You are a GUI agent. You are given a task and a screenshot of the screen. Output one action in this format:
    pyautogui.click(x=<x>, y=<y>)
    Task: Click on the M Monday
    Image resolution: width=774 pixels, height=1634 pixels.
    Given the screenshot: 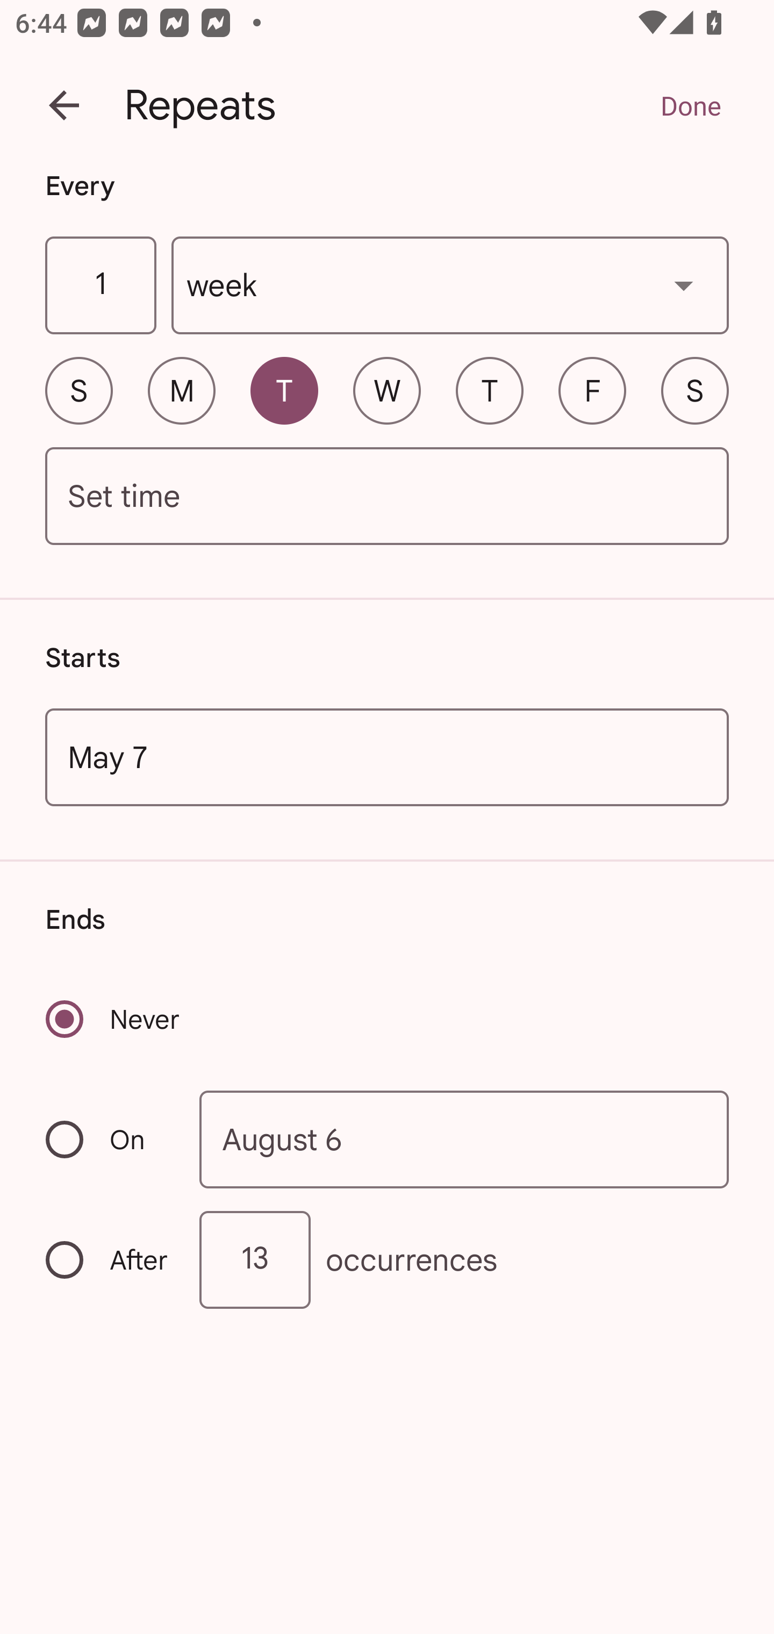 What is the action you would take?
    pyautogui.click(x=182, y=390)
    